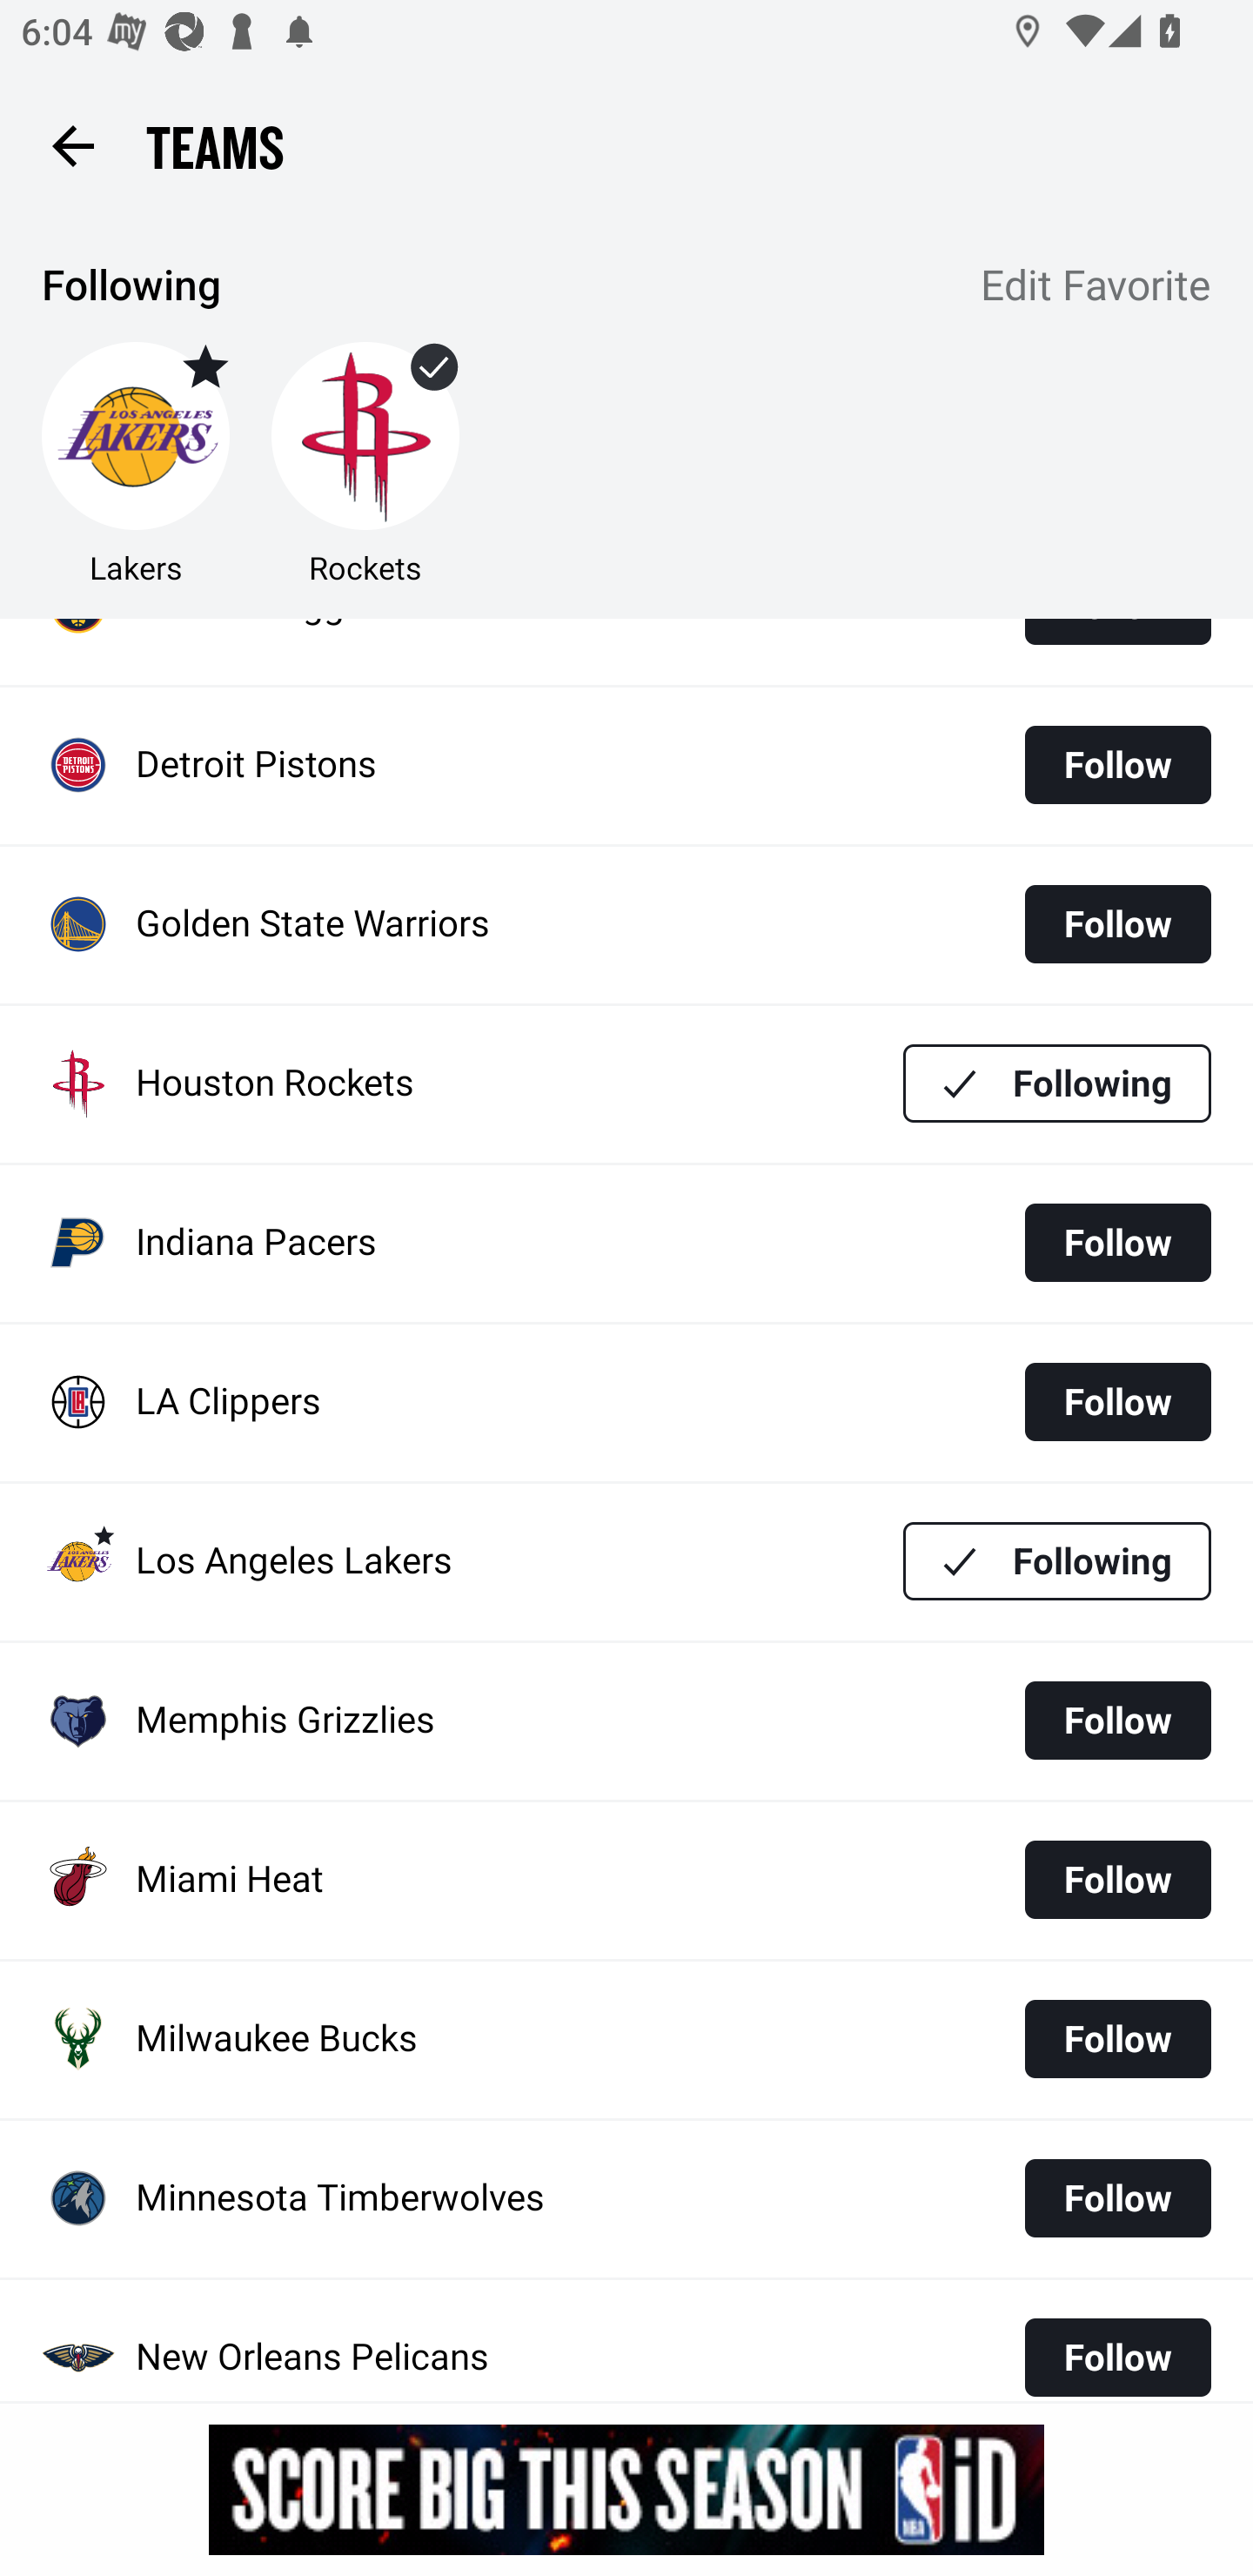 This screenshot has height=2576, width=1253. Describe the element at coordinates (626, 2038) in the screenshot. I see `Milwaukee Bucks Follow` at that location.